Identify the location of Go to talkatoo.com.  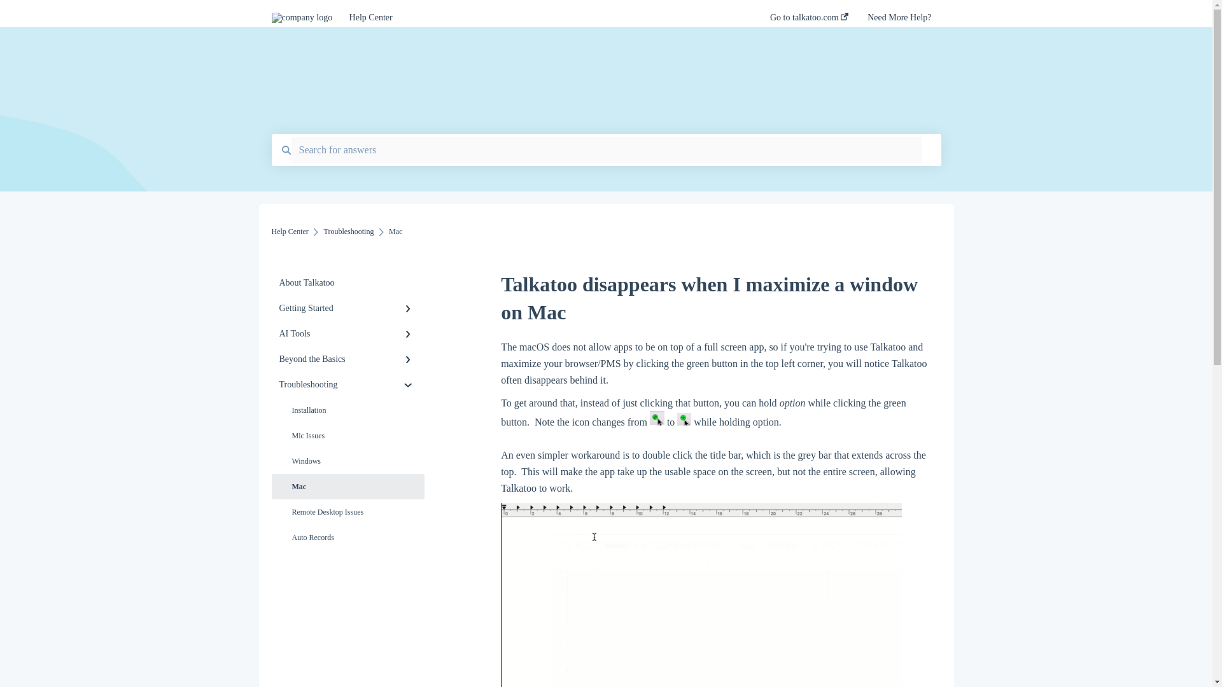
(808, 21).